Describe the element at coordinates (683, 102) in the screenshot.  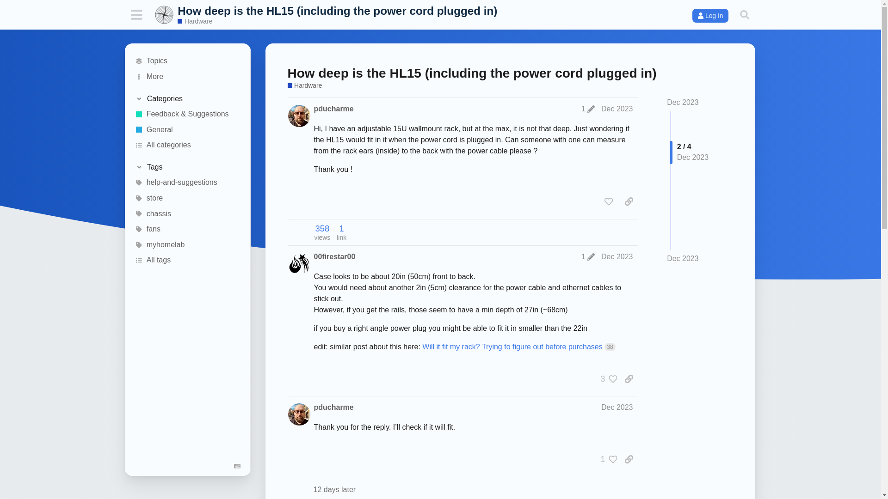
I see `Dec 2023` at that location.